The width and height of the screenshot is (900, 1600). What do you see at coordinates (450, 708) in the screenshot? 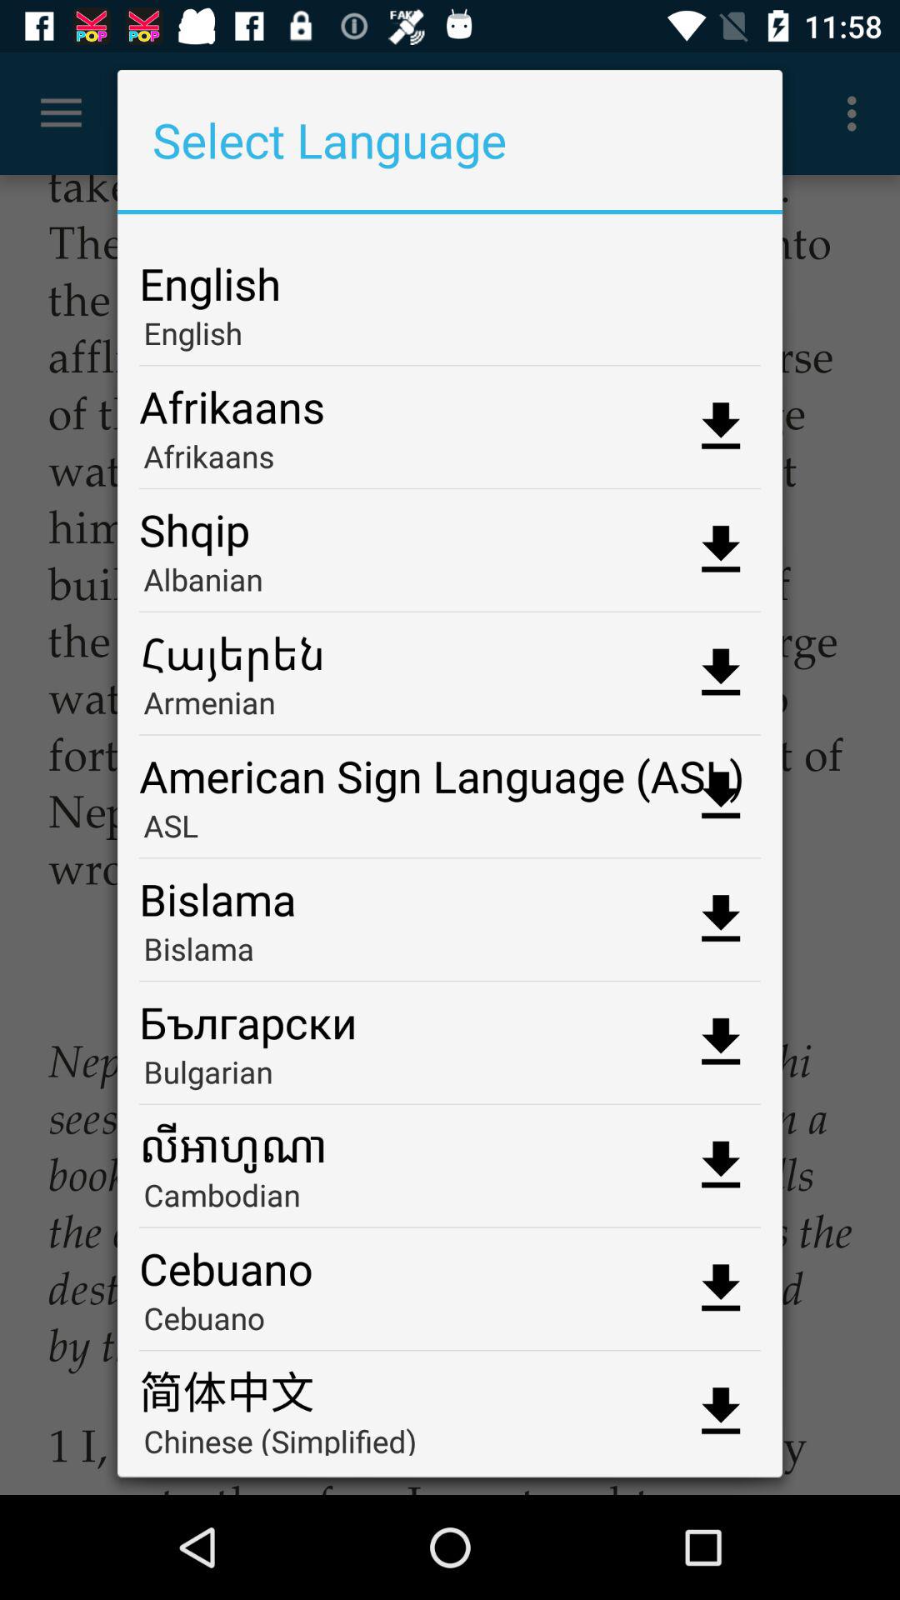
I see `scroll until the armenian icon` at bounding box center [450, 708].